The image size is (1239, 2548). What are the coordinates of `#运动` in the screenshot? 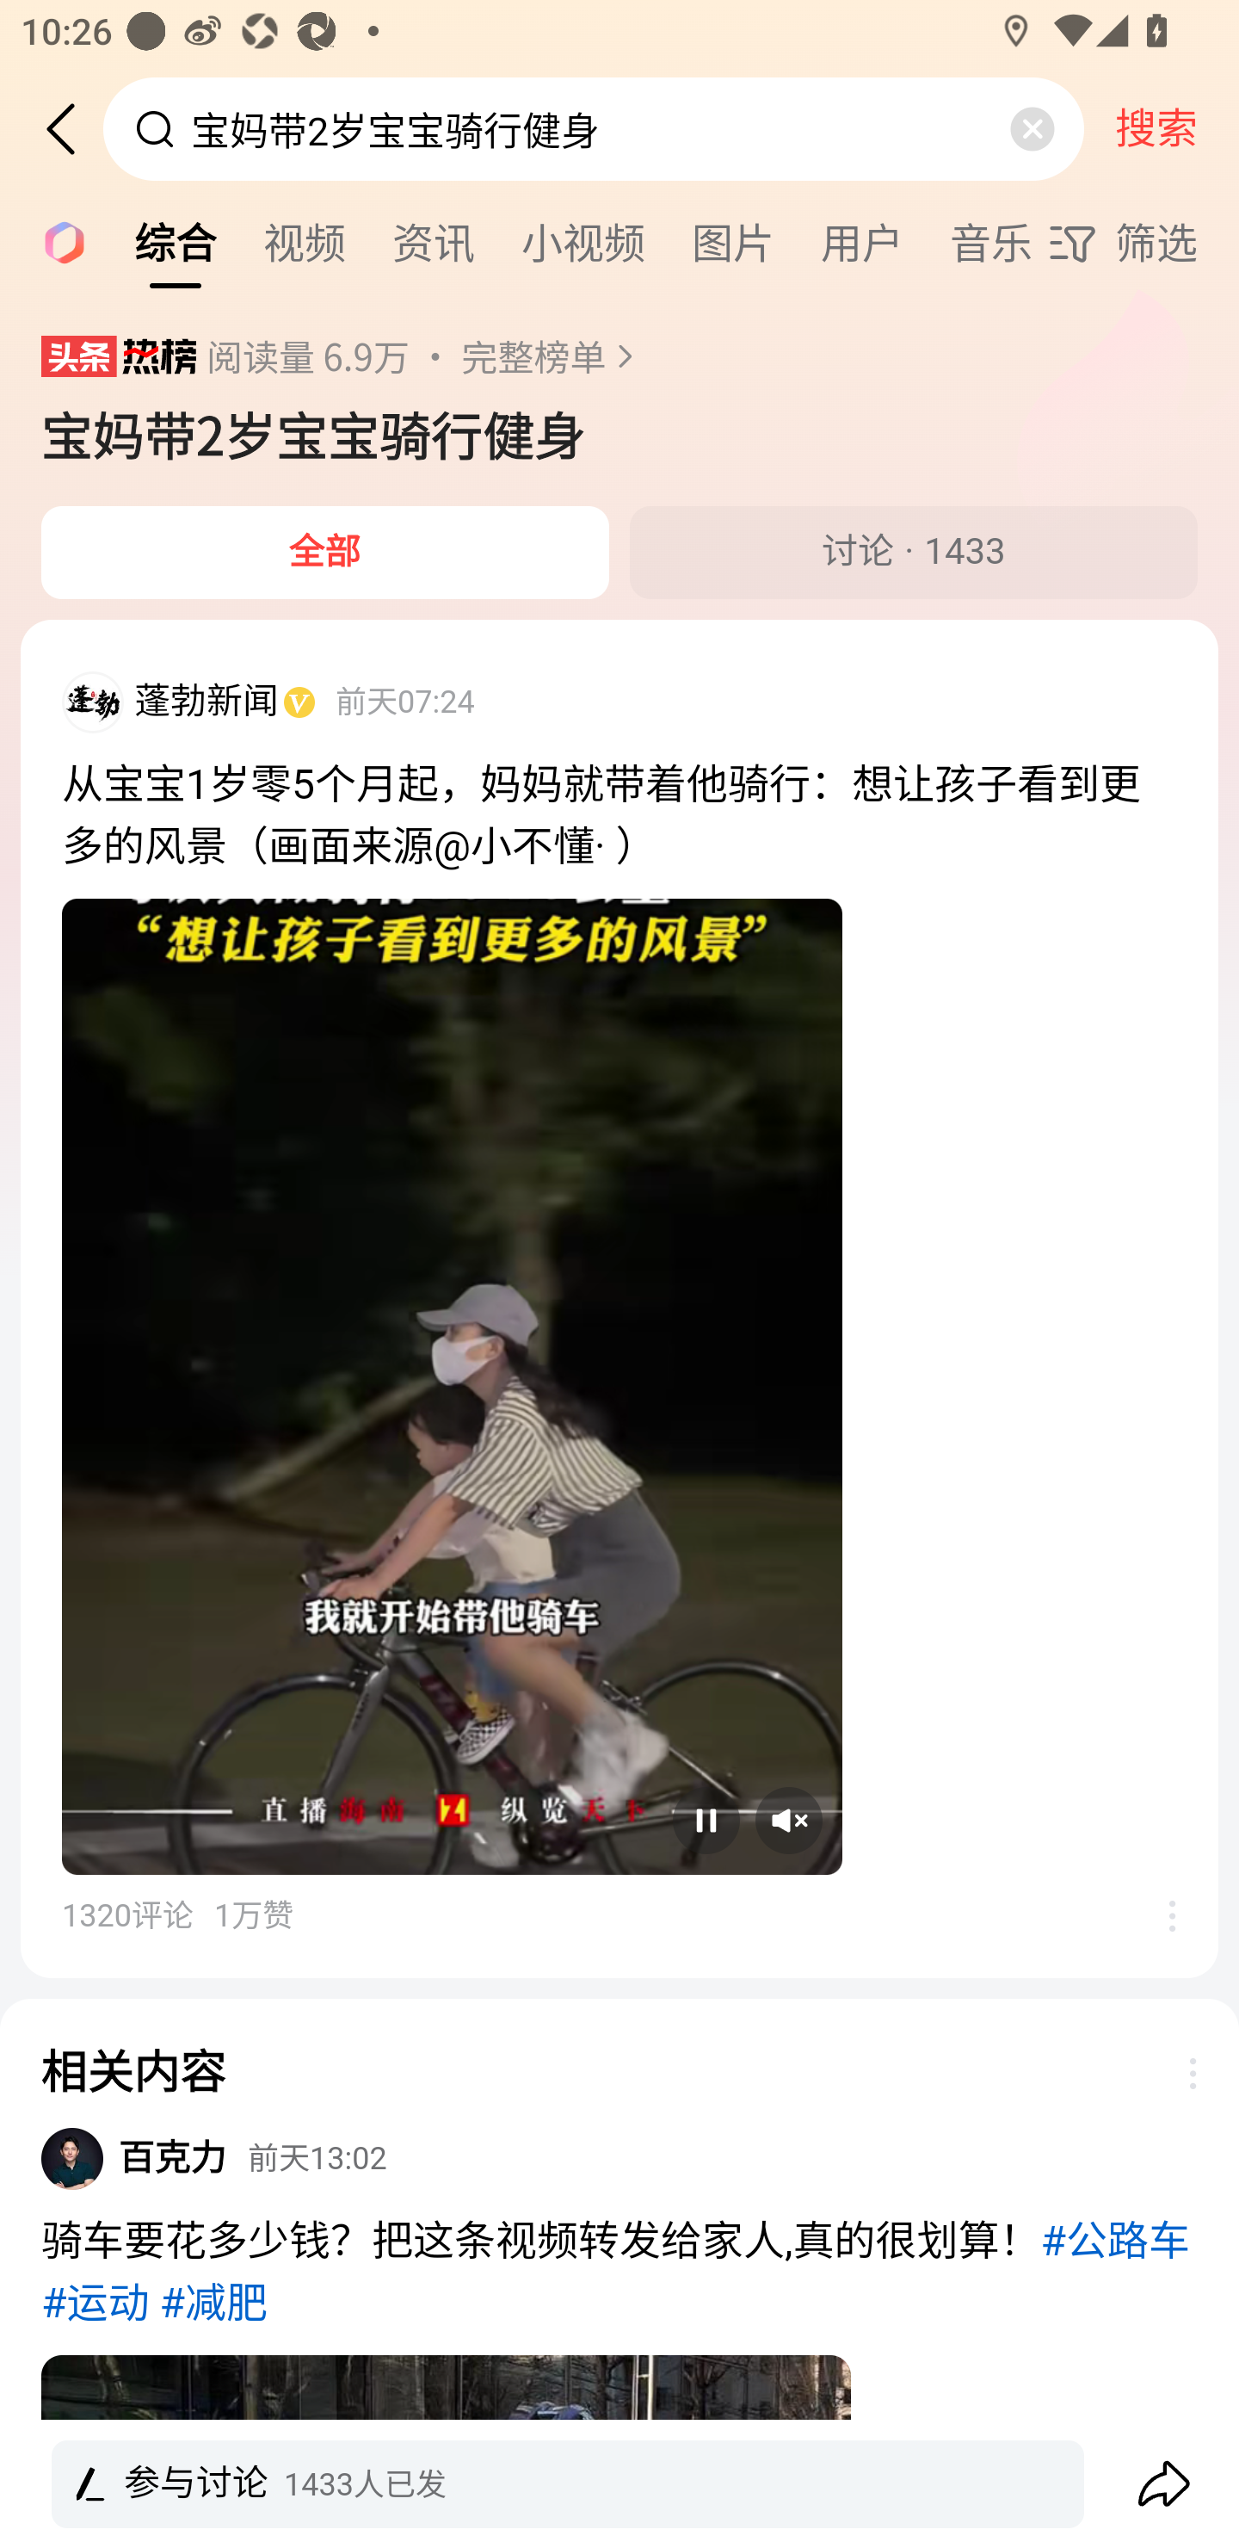 It's located at (95, 2304).